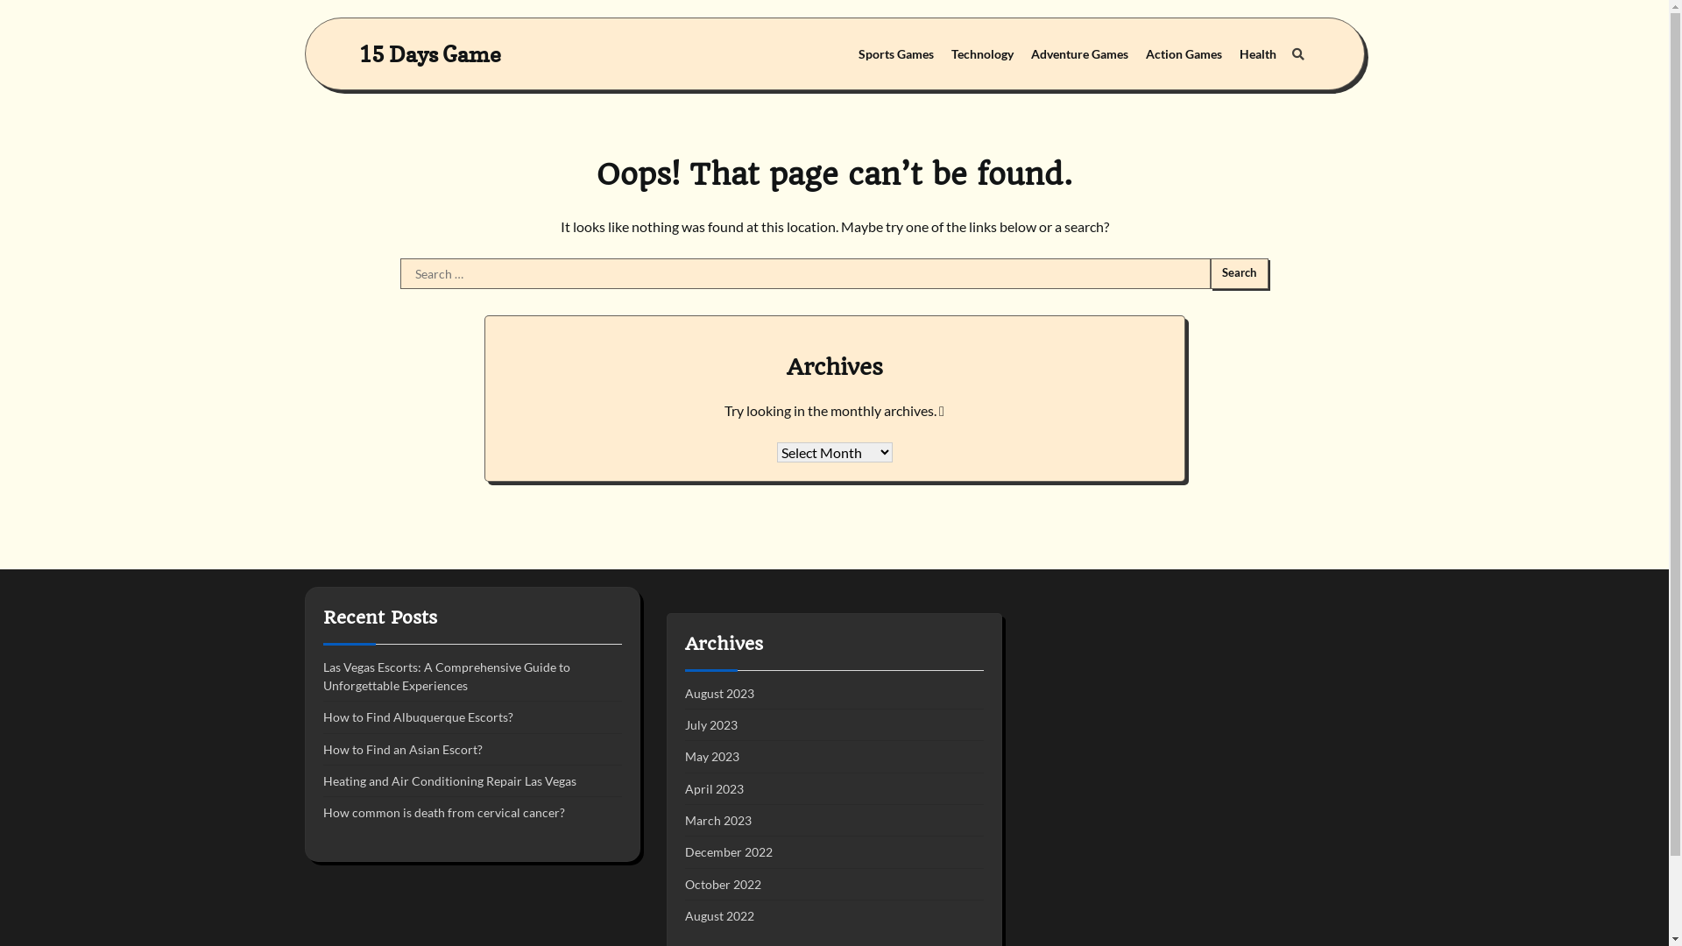 The width and height of the screenshot is (1682, 946). Describe the element at coordinates (402, 750) in the screenshot. I see `How to Find an Asian Escort?` at that location.